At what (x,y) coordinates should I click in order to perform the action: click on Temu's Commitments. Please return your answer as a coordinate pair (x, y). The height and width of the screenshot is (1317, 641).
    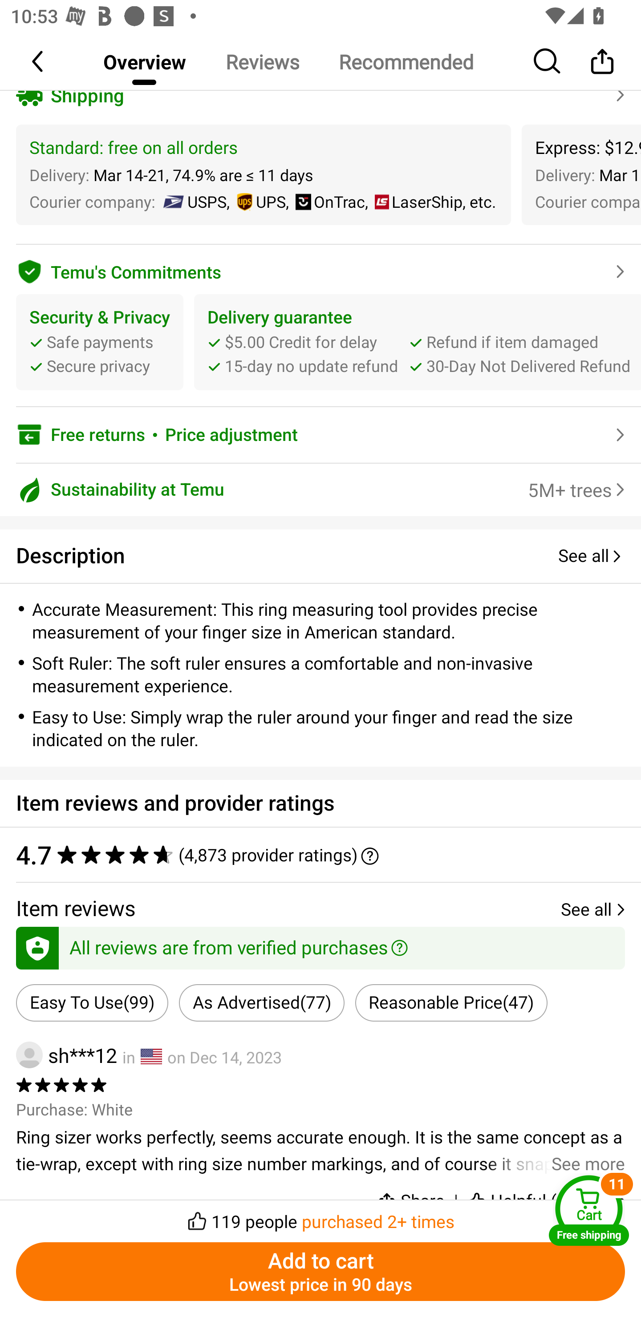
    Looking at the image, I should click on (320, 269).